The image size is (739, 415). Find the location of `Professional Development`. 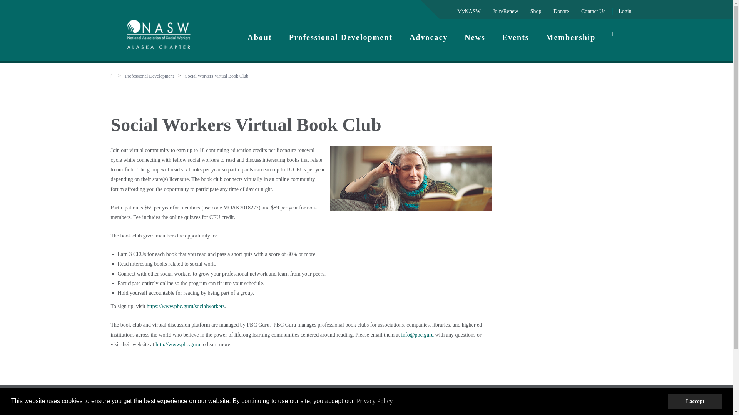

Professional Development is located at coordinates (341, 37).